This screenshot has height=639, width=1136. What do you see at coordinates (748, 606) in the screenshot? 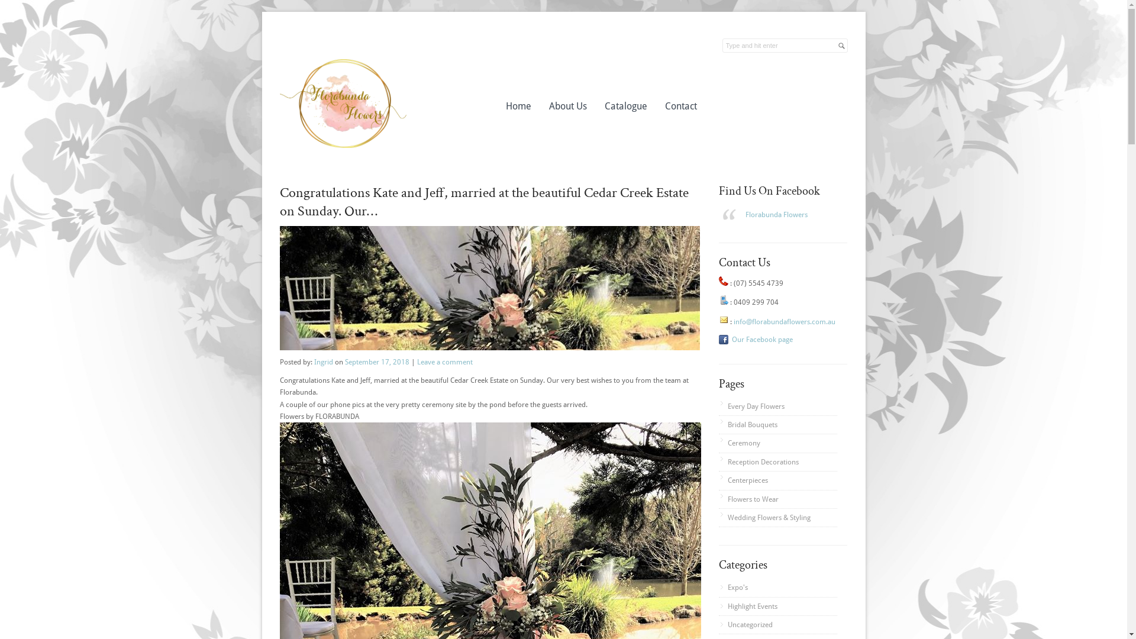
I see `Highlight Events` at bounding box center [748, 606].